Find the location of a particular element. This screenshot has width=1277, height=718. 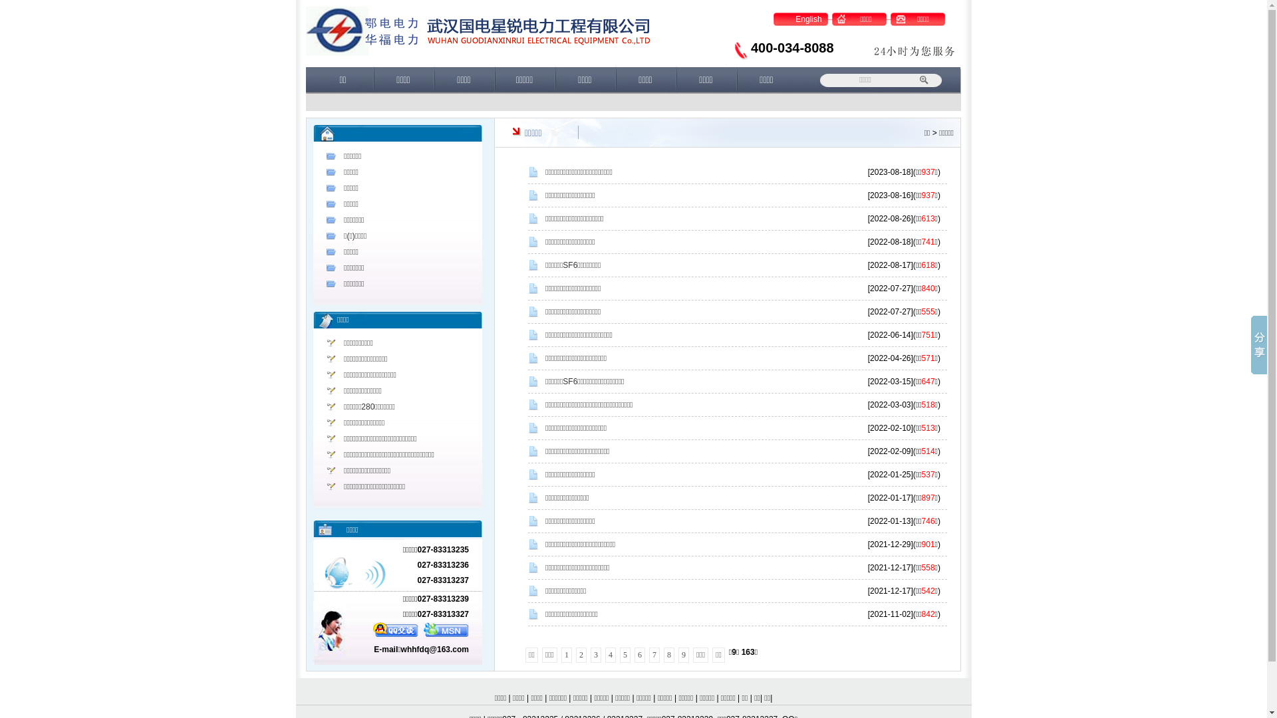

8 is located at coordinates (669, 656).